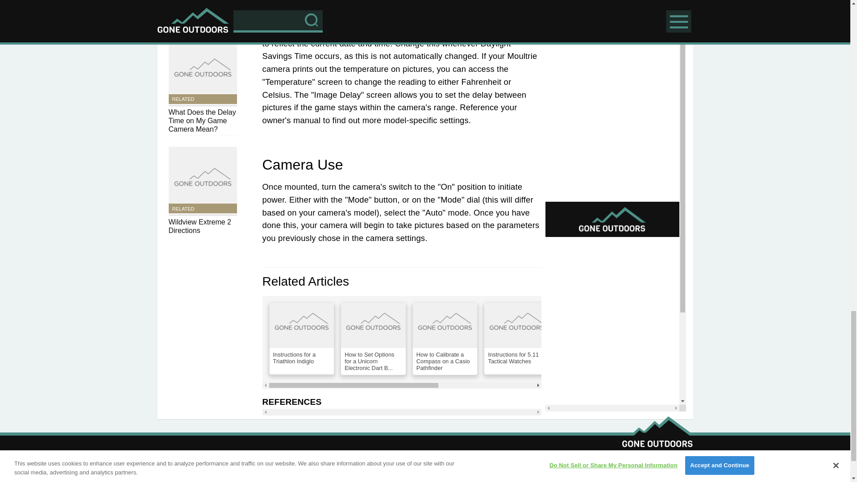  I want to click on Instructions for a Triathlon Indiglo, so click(302, 339).